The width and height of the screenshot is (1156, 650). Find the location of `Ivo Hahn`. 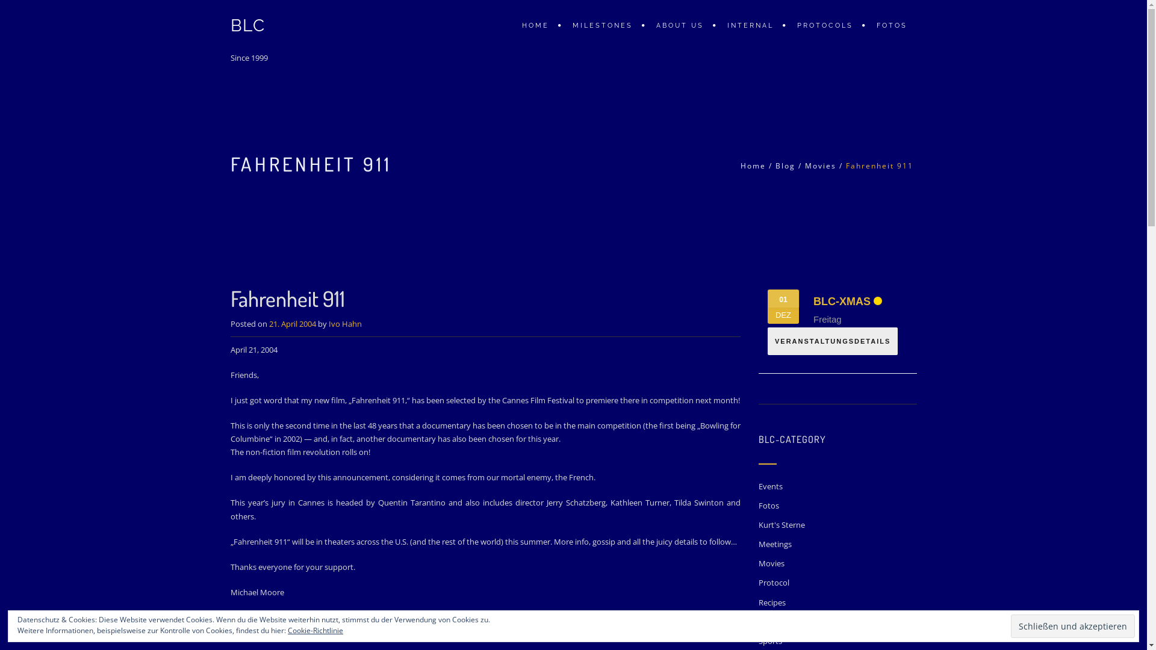

Ivo Hahn is located at coordinates (346, 324).